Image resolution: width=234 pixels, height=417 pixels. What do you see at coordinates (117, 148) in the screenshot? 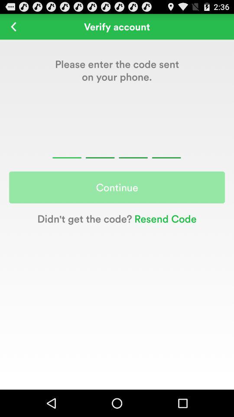
I see `select the item above continue` at bounding box center [117, 148].